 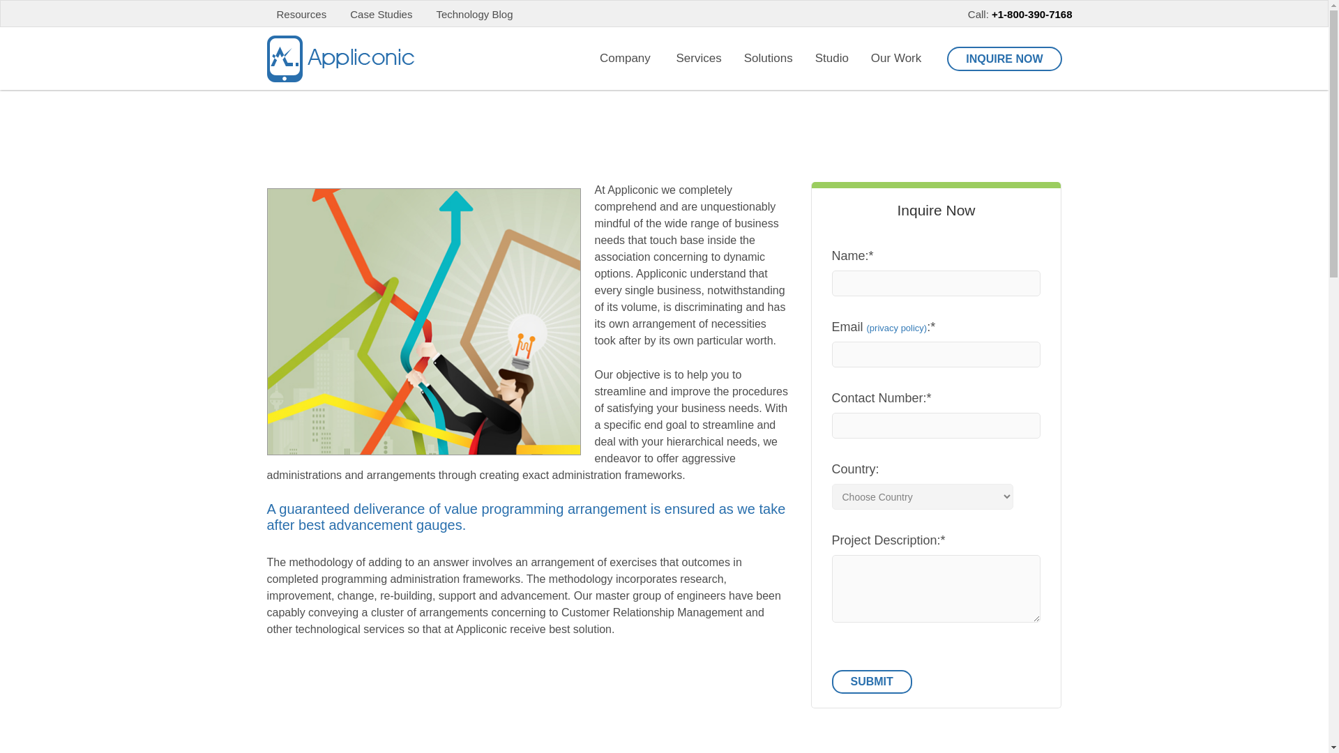 What do you see at coordinates (773, 58) in the screenshot?
I see `Solutions` at bounding box center [773, 58].